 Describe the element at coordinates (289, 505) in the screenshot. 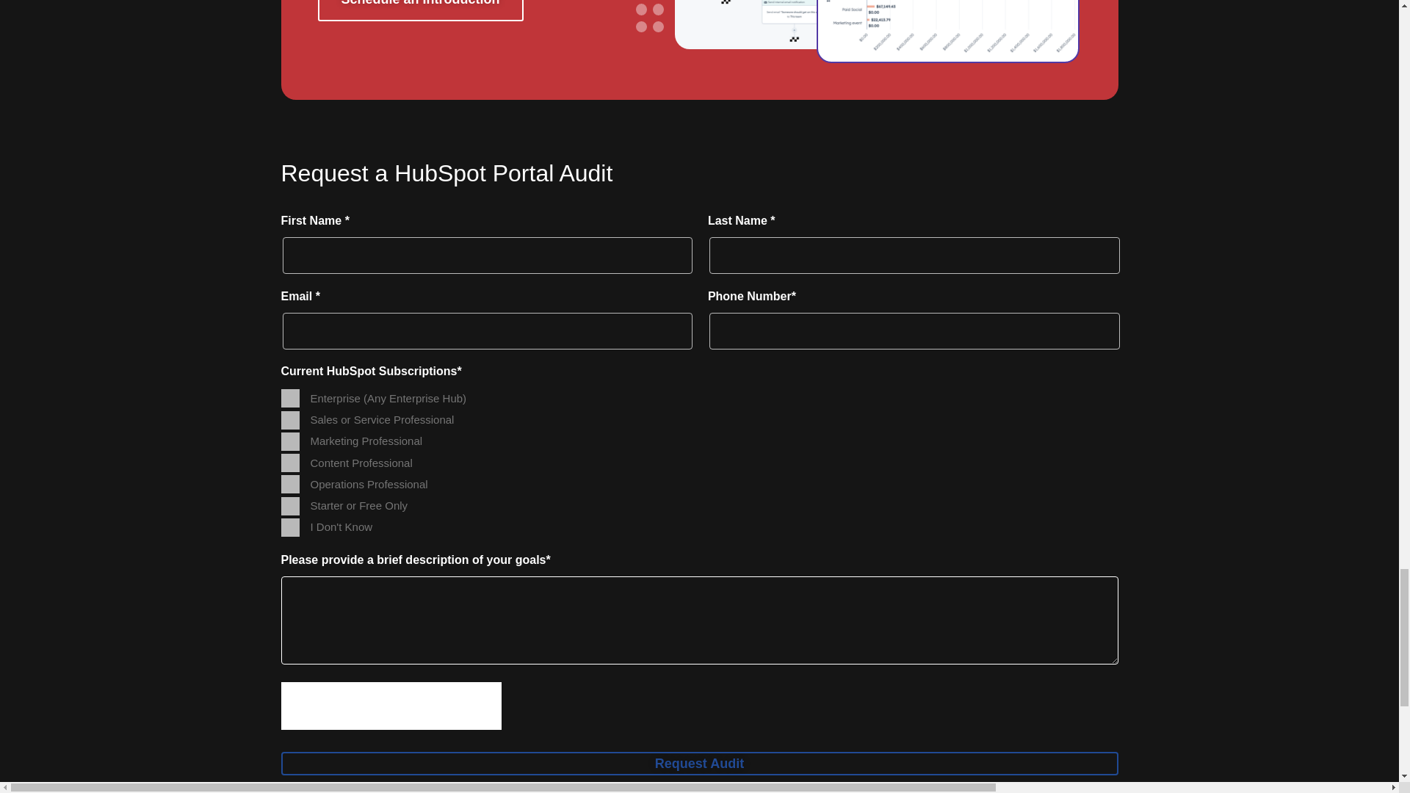

I see `Starter or Free Only` at that location.